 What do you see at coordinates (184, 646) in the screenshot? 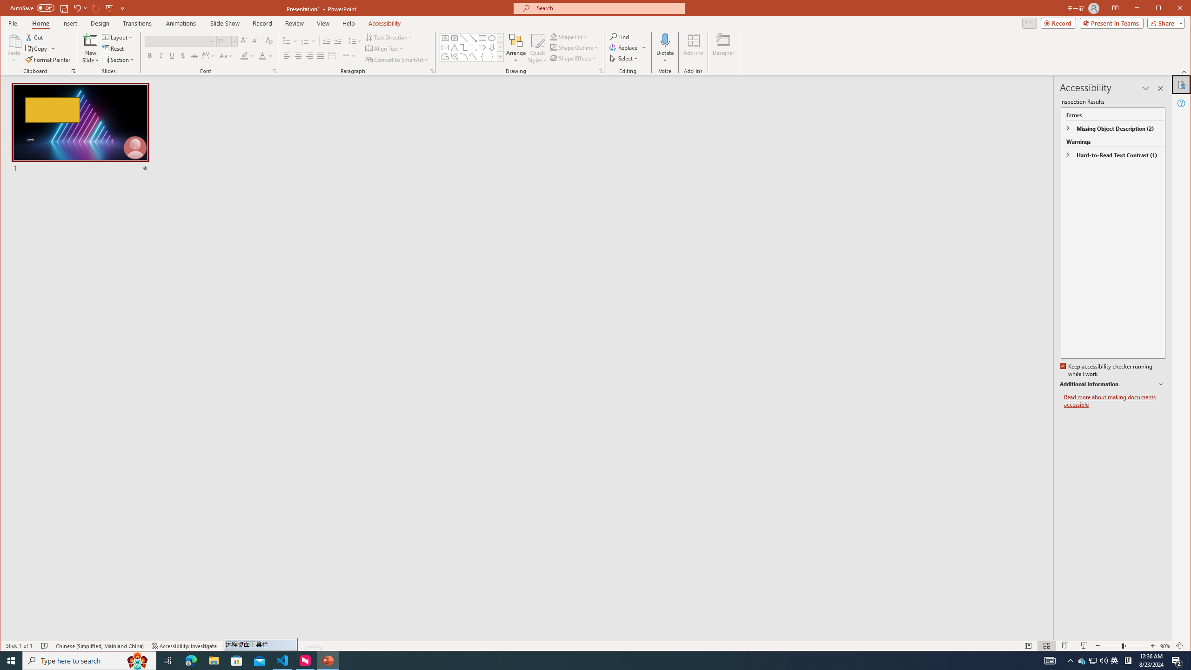
I see `Accessibility Checker Accessibility: Investigate` at bounding box center [184, 646].